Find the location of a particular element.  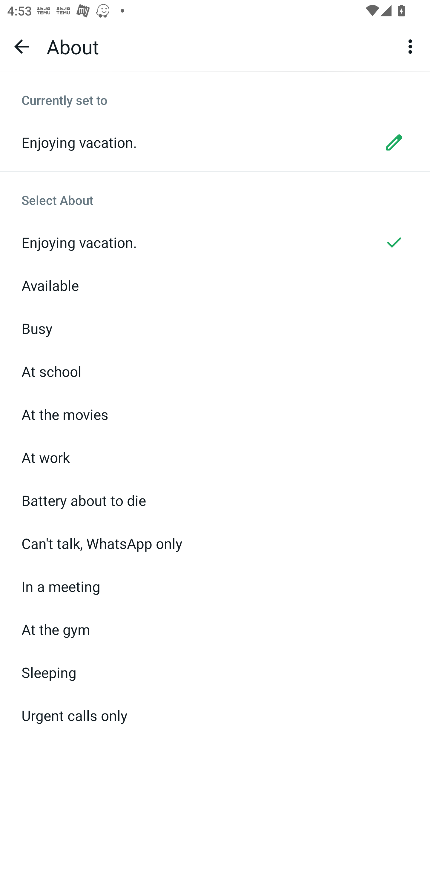

At work is located at coordinates (215, 458).